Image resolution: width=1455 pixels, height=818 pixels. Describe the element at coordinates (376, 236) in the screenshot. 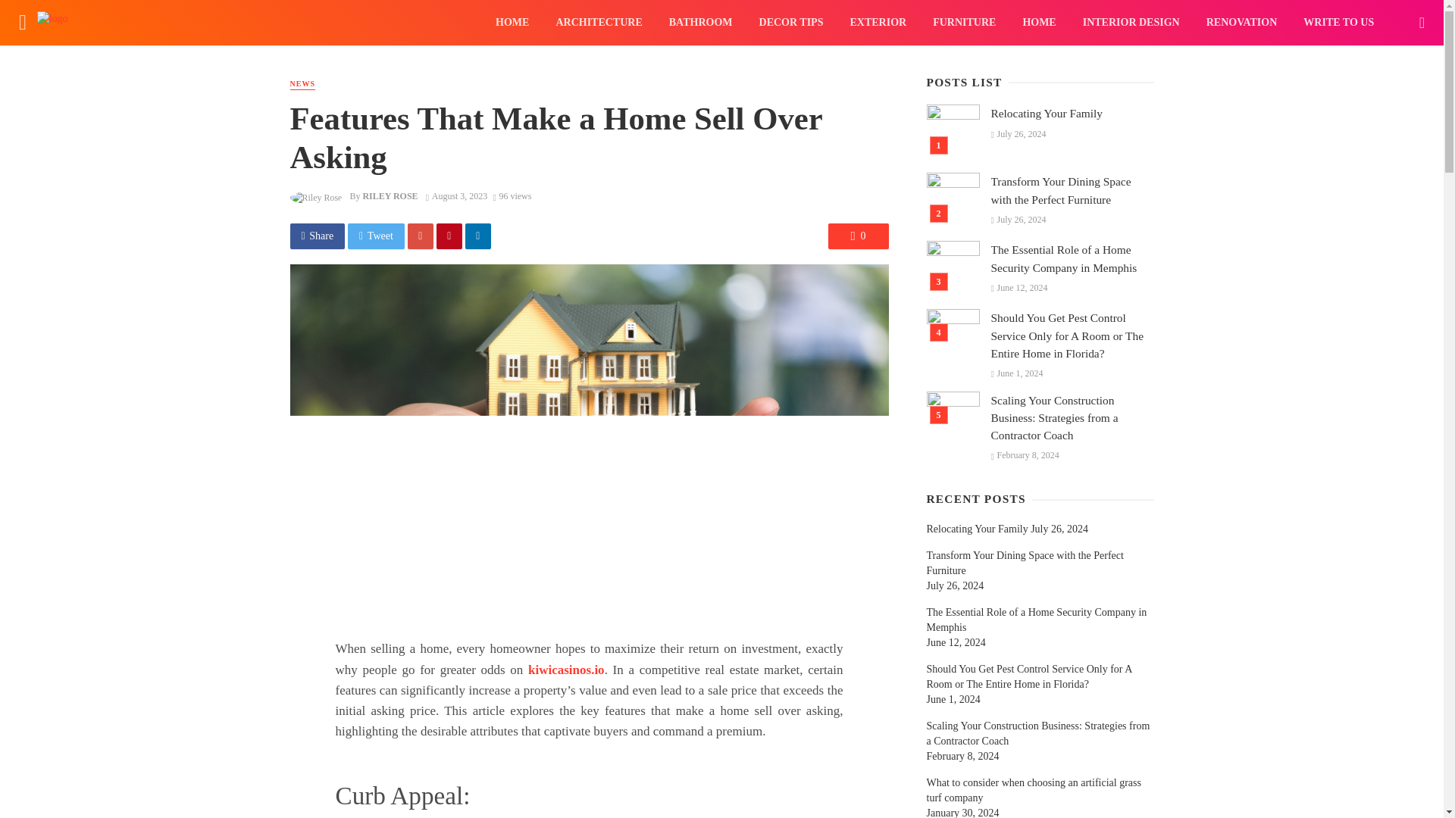

I see `Share on Twitter` at that location.